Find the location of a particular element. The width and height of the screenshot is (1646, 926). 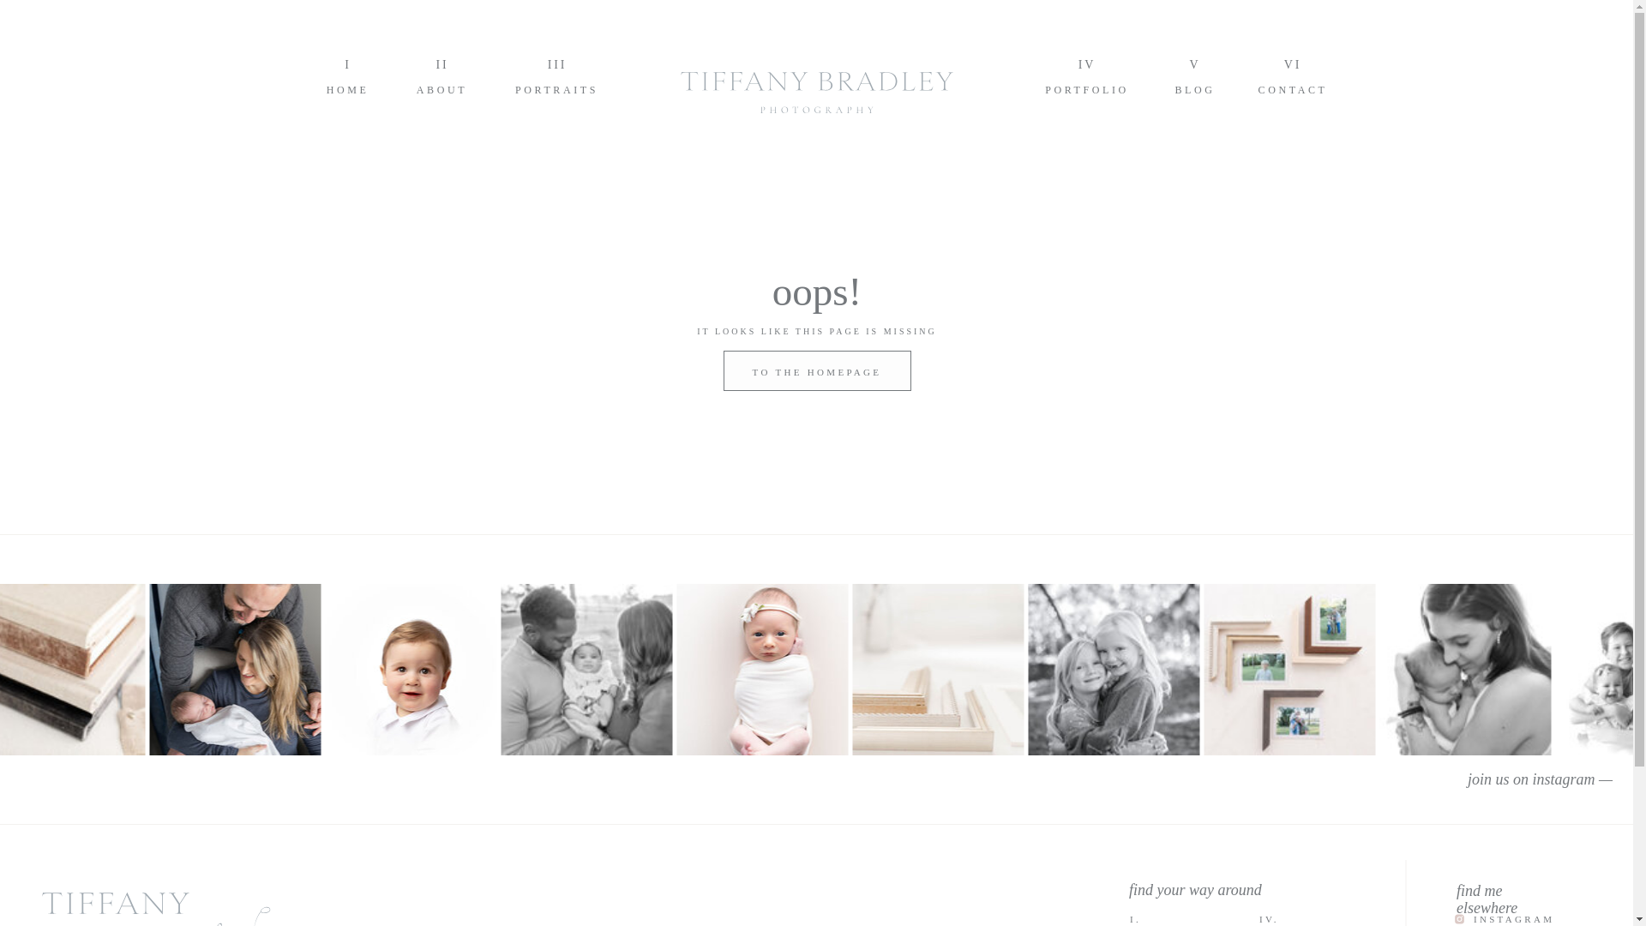

PORTFOLIO is located at coordinates (1087, 89).